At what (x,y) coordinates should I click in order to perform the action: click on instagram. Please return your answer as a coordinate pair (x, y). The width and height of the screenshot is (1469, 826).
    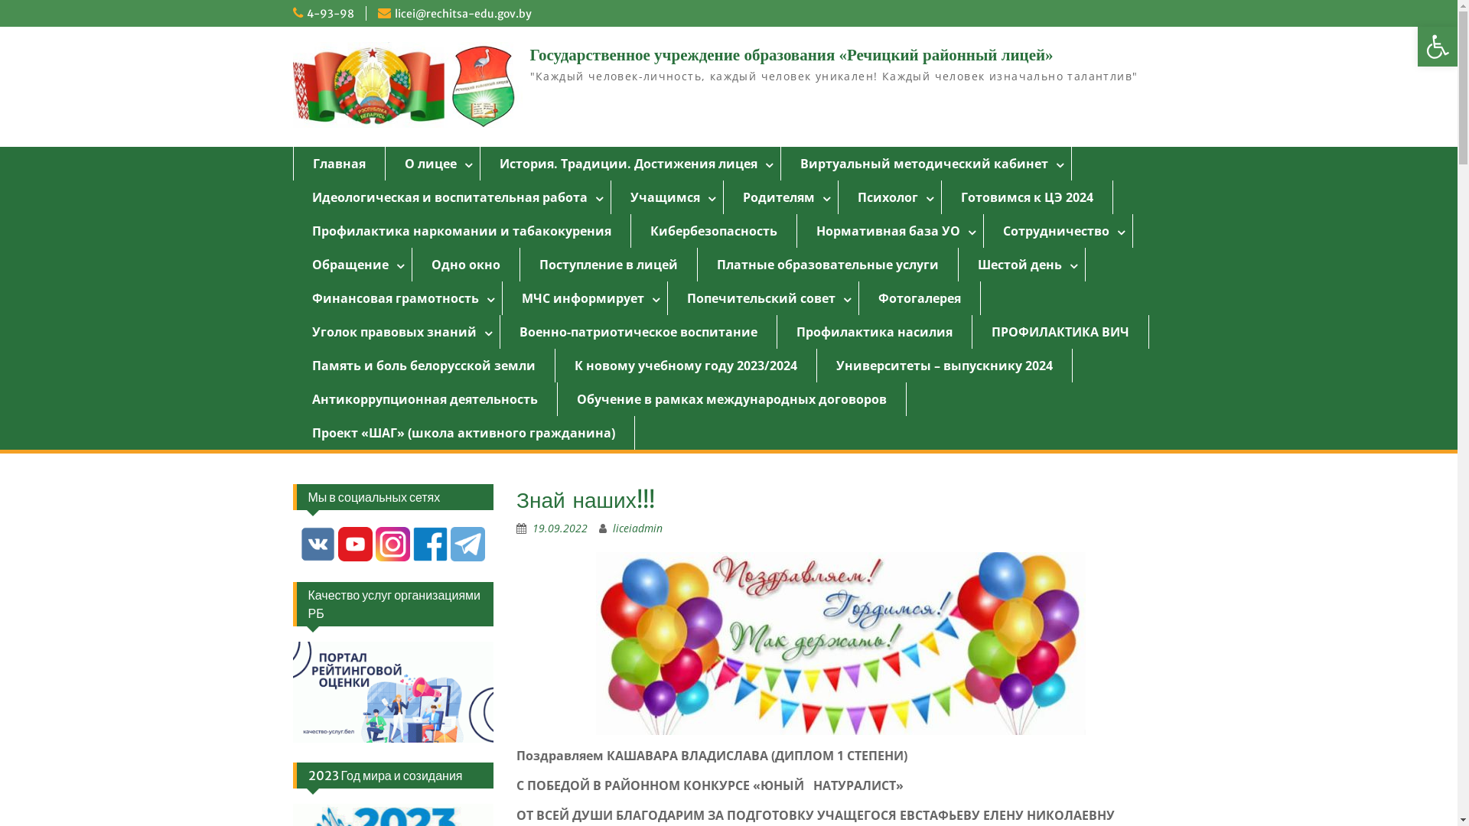
    Looking at the image, I should click on (393, 558).